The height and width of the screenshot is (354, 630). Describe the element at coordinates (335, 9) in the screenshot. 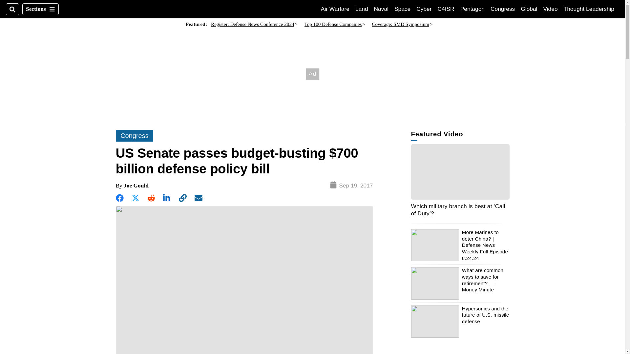

I see `Air Warfare` at that location.